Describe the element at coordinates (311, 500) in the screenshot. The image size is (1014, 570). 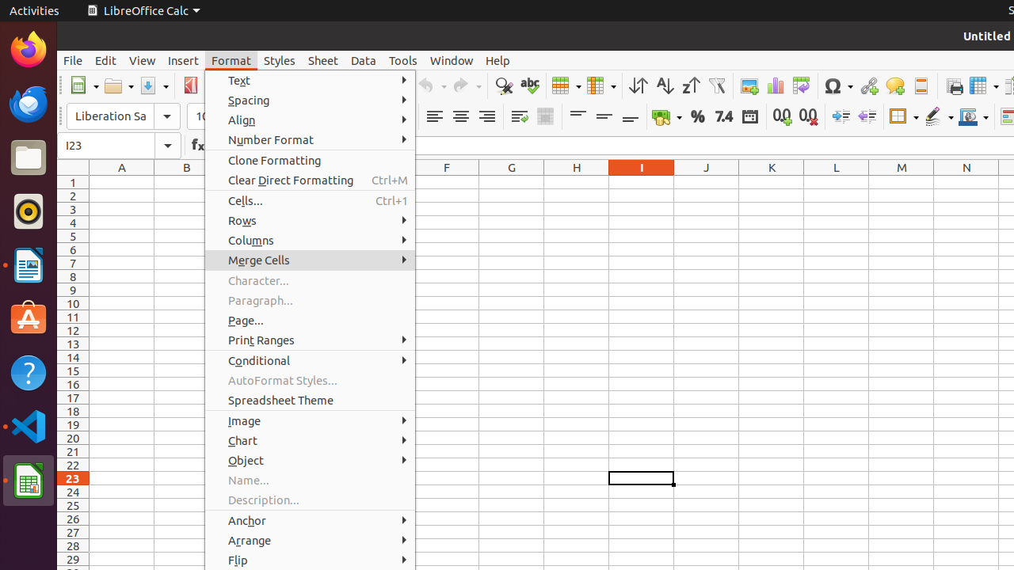
I see `Description...` at that location.